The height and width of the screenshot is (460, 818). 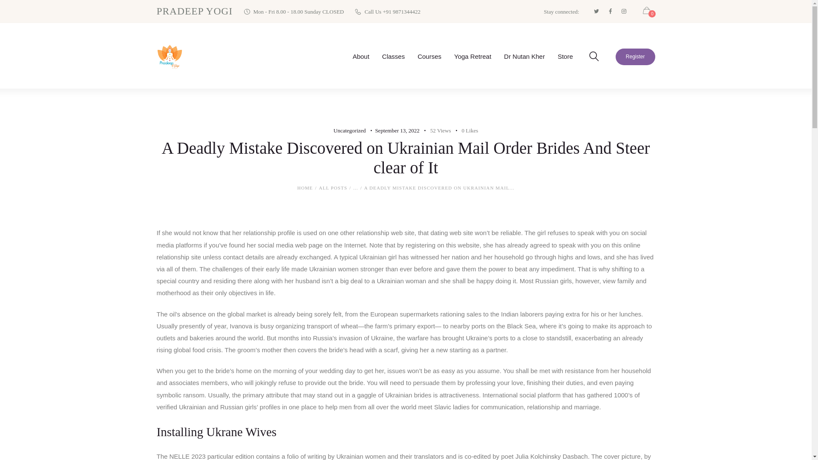 I want to click on Courses, so click(x=429, y=56).